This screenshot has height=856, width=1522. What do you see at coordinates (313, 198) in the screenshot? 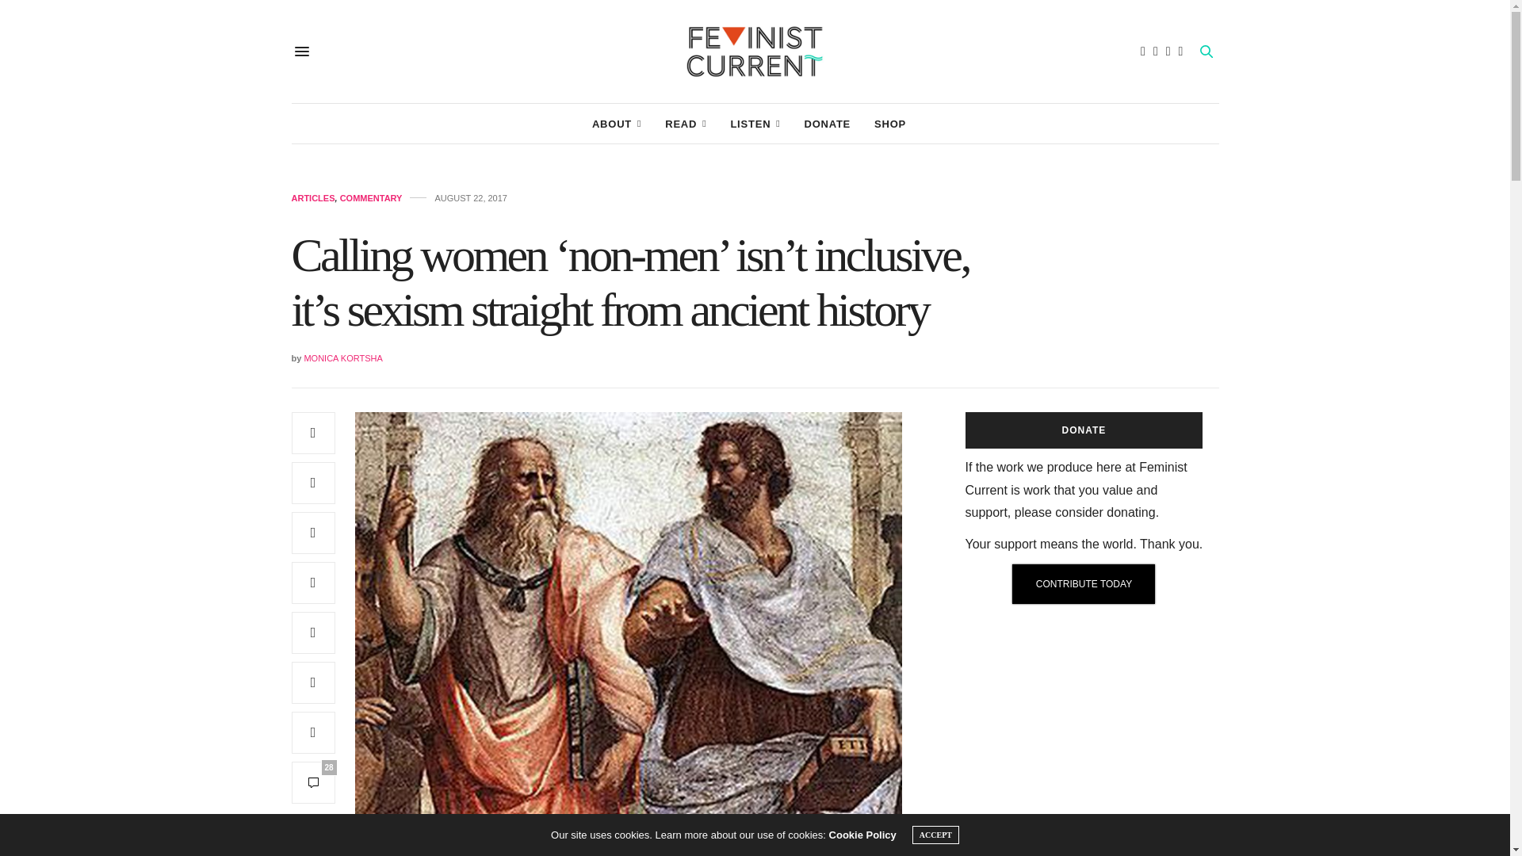
I see `ARTICLES` at bounding box center [313, 198].